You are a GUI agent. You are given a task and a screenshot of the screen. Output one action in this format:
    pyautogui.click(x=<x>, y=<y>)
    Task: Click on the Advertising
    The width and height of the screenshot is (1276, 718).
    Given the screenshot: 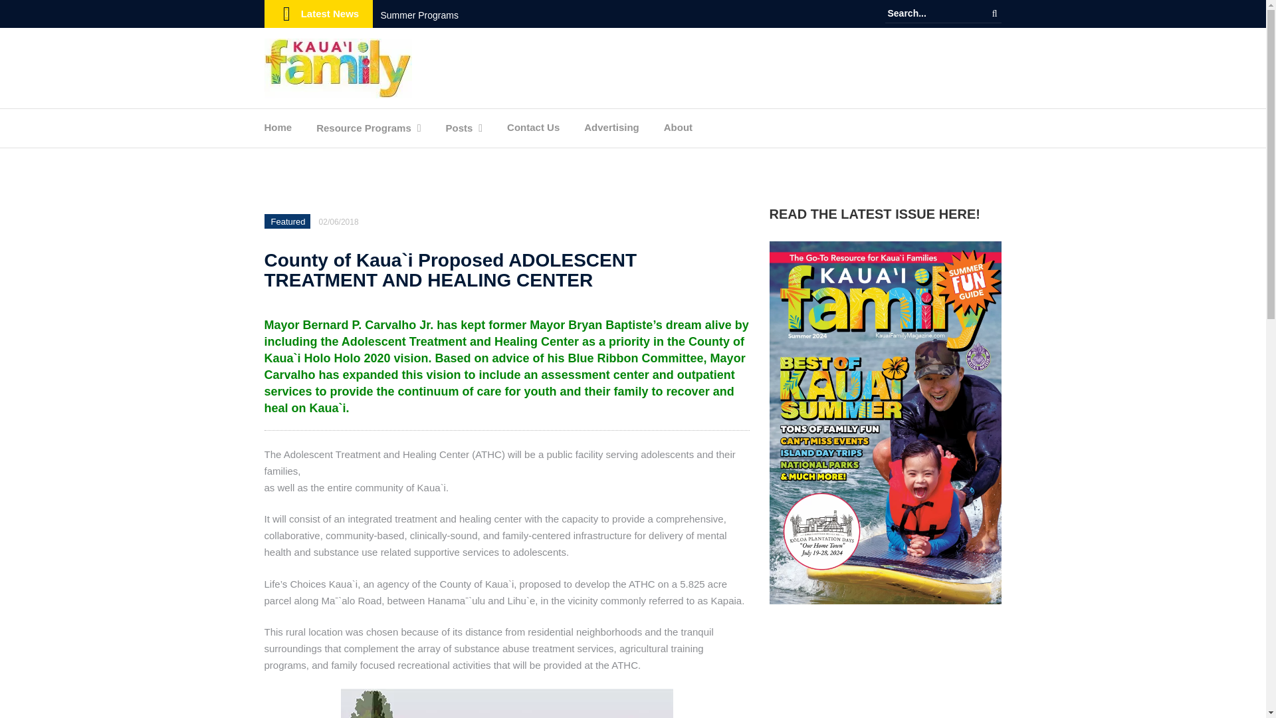 What is the action you would take?
    pyautogui.click(x=611, y=130)
    